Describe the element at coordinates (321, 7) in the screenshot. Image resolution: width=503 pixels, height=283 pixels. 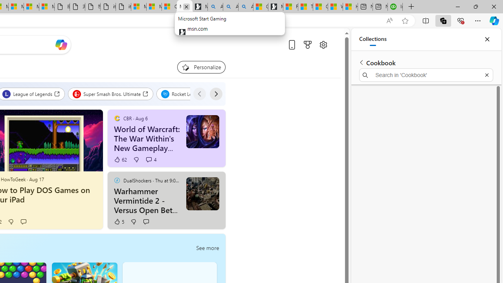
I see `CNN - MSN` at that location.